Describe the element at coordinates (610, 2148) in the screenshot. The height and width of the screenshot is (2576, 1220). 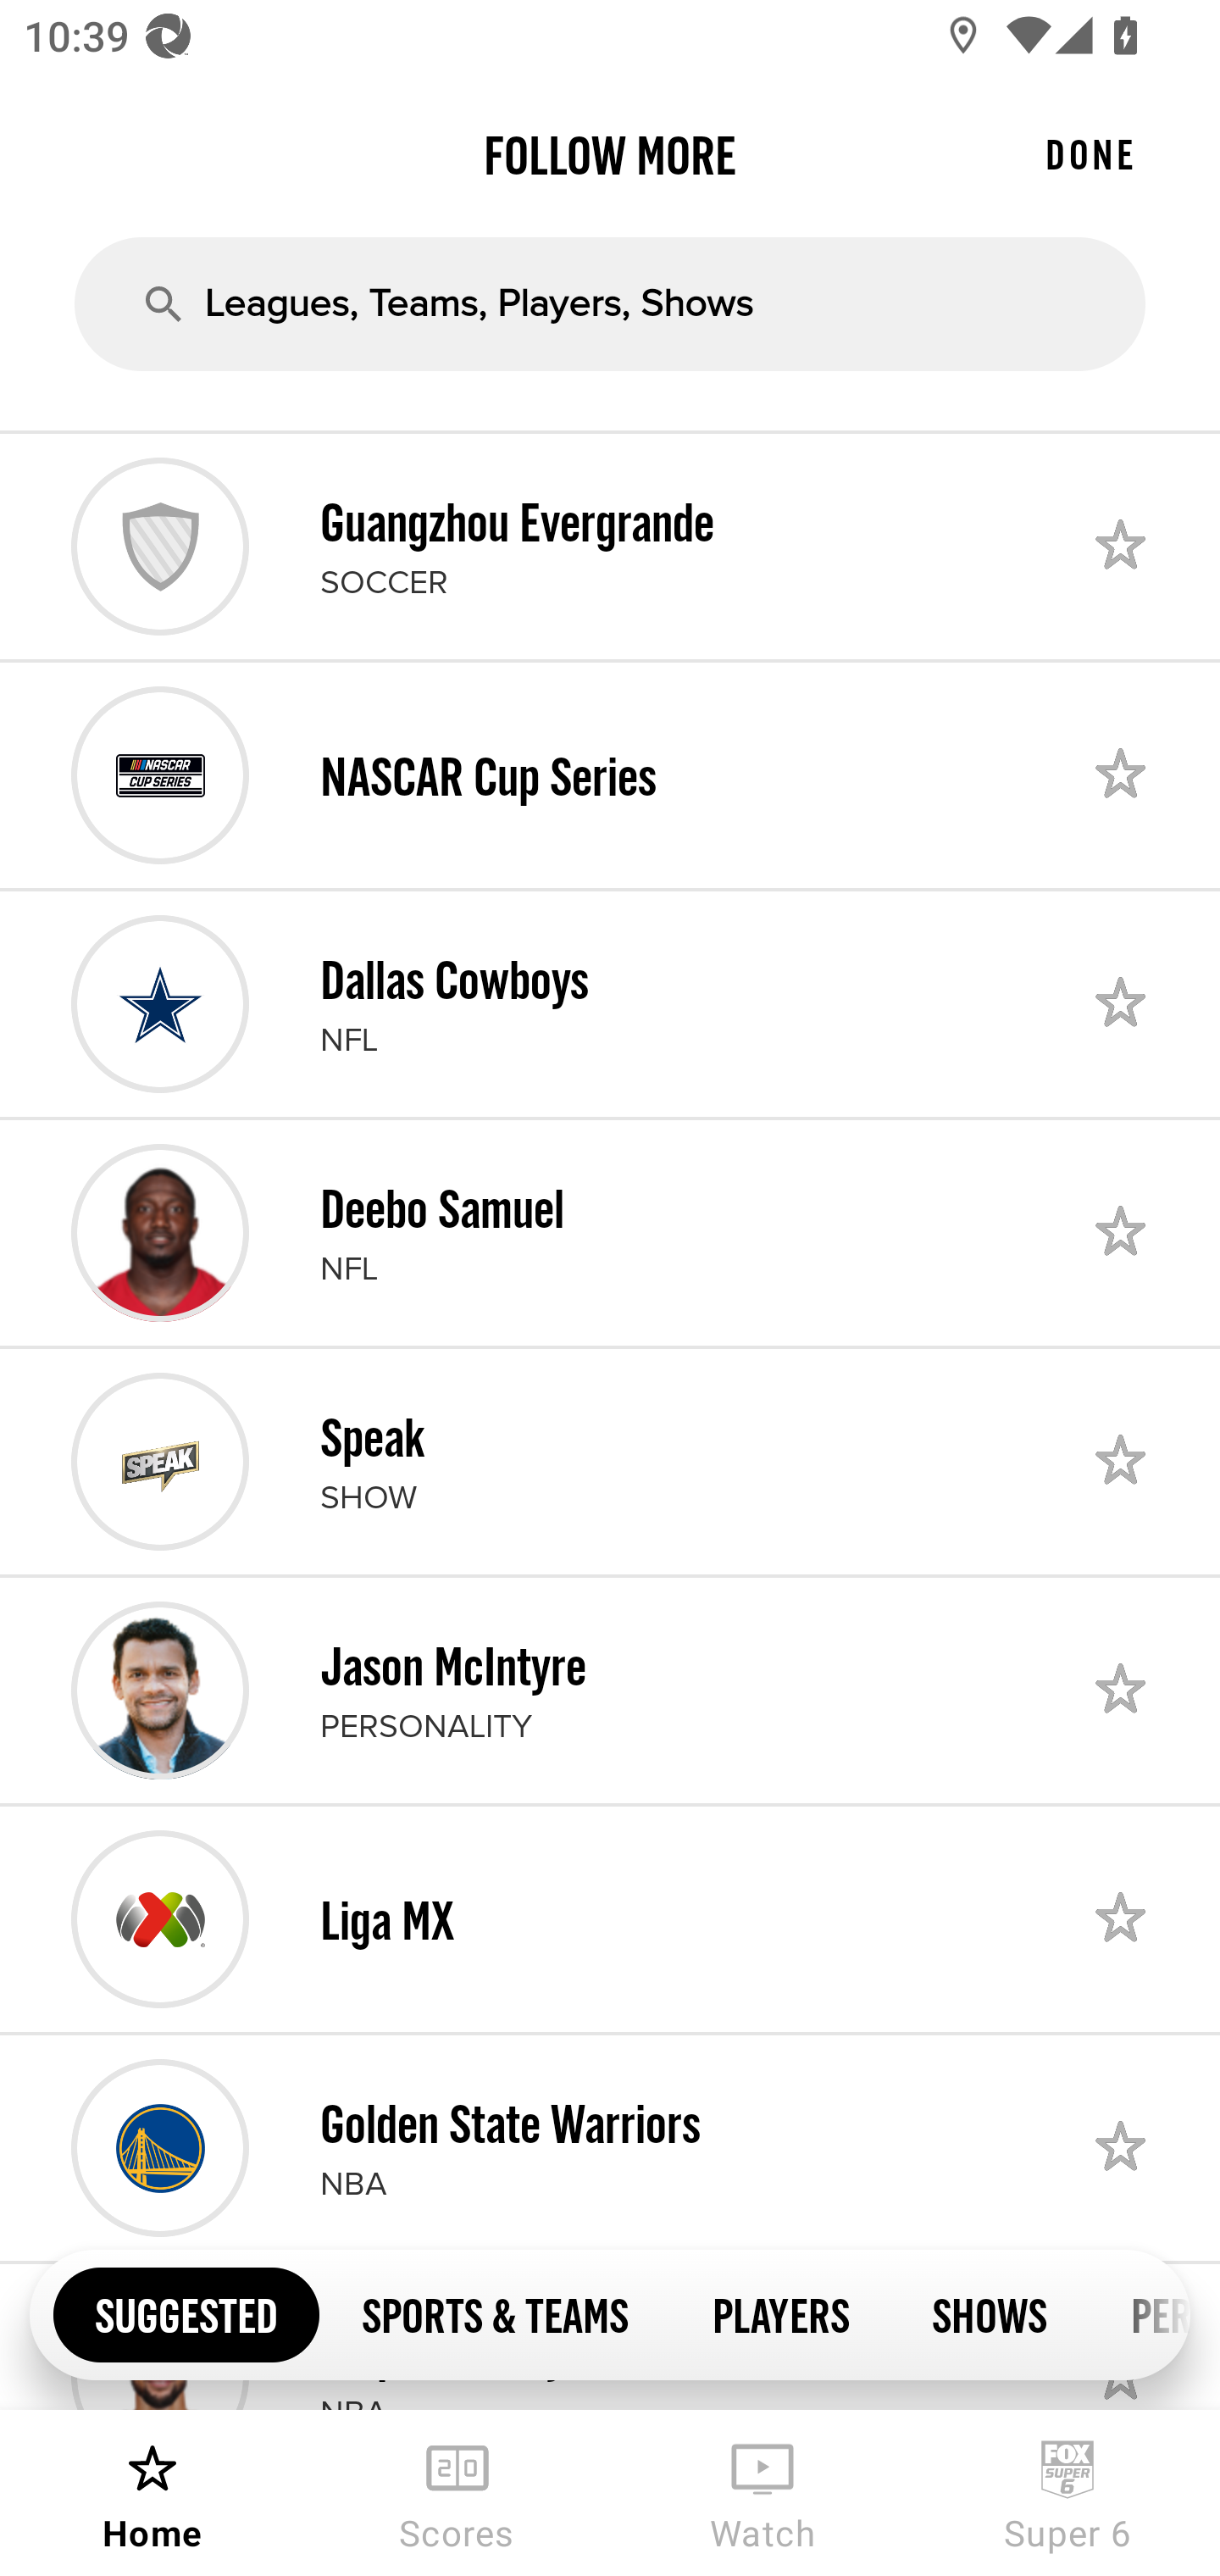
I see `Golden State Warriors NBA` at that location.